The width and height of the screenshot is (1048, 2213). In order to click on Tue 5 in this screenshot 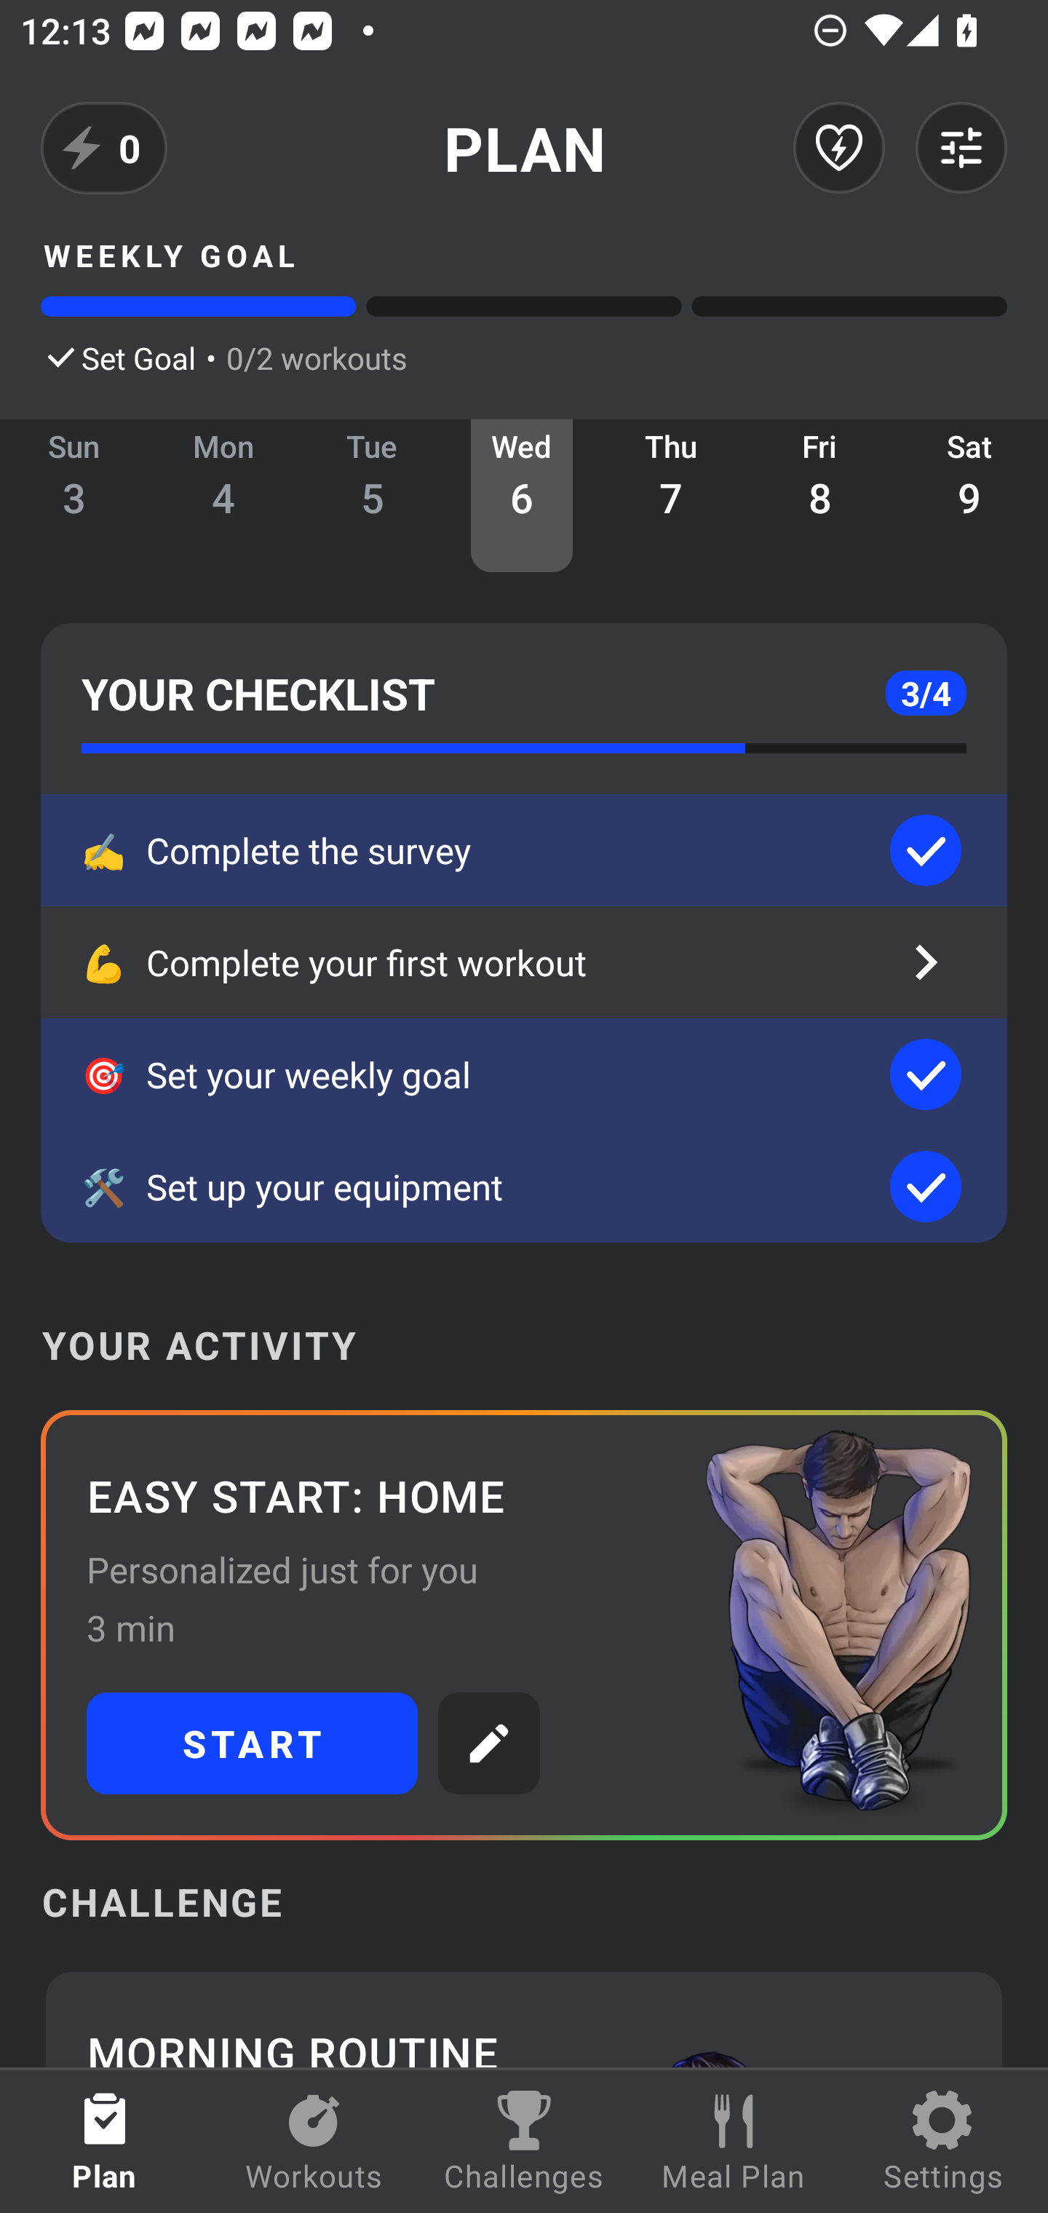, I will do `click(373, 495)`.